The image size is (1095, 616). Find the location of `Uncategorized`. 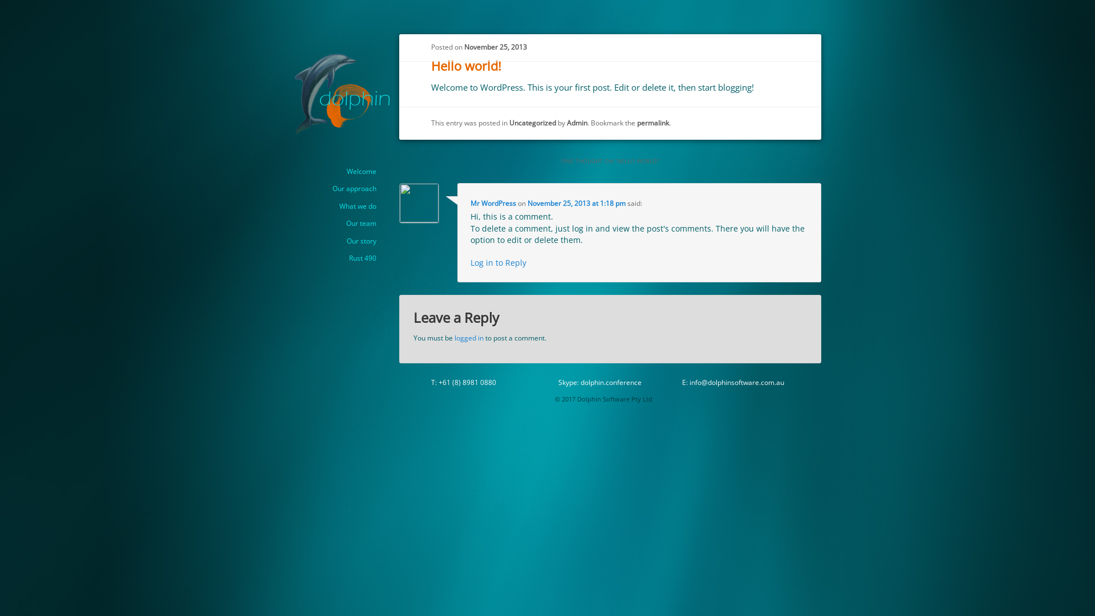

Uncategorized is located at coordinates (533, 123).